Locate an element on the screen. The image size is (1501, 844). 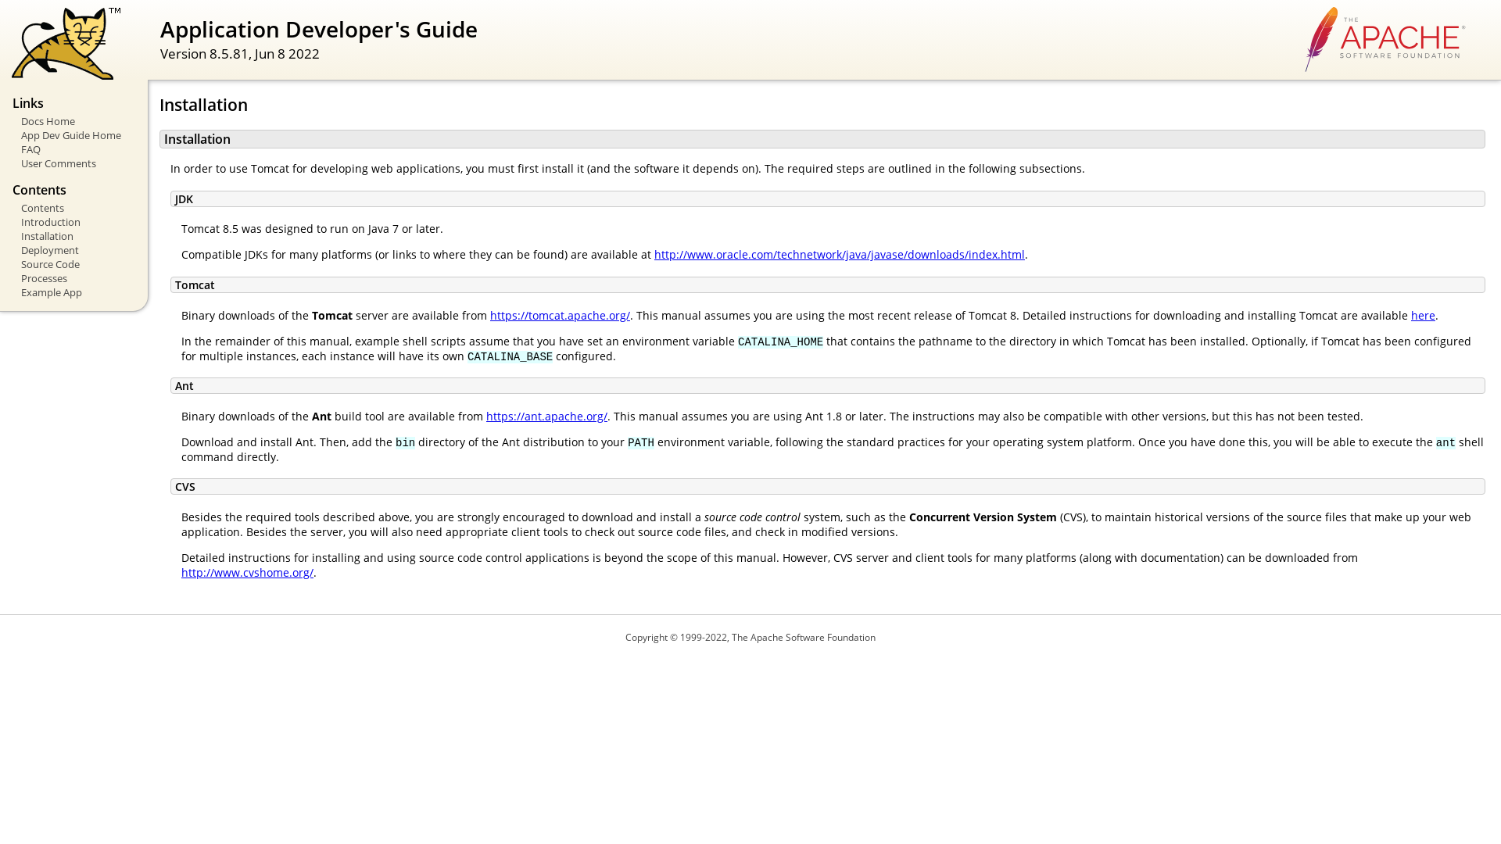
Docs Home is located at coordinates (75, 121).